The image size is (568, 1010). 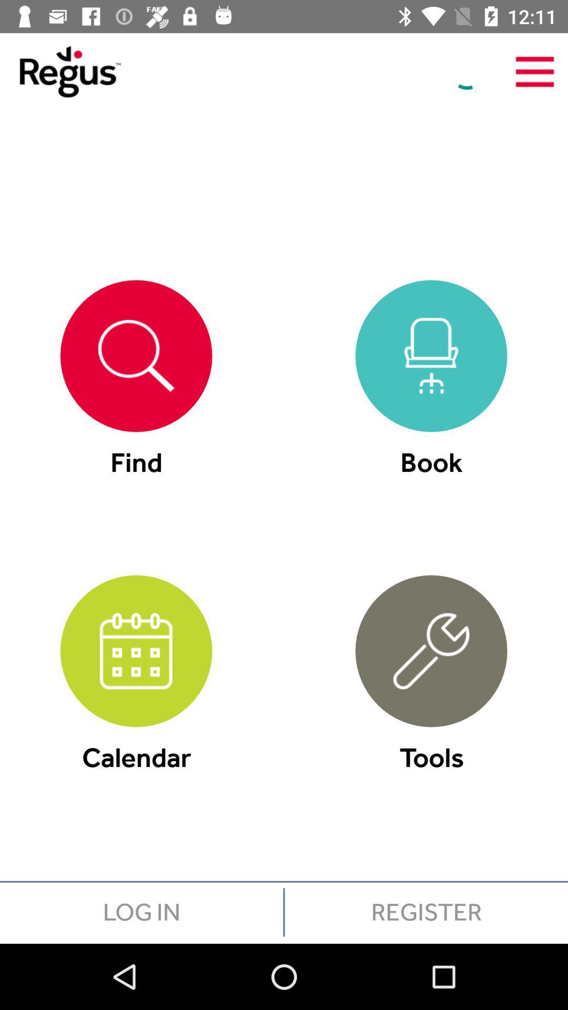 What do you see at coordinates (60, 72) in the screenshot?
I see `click the icon at the top left corner` at bounding box center [60, 72].